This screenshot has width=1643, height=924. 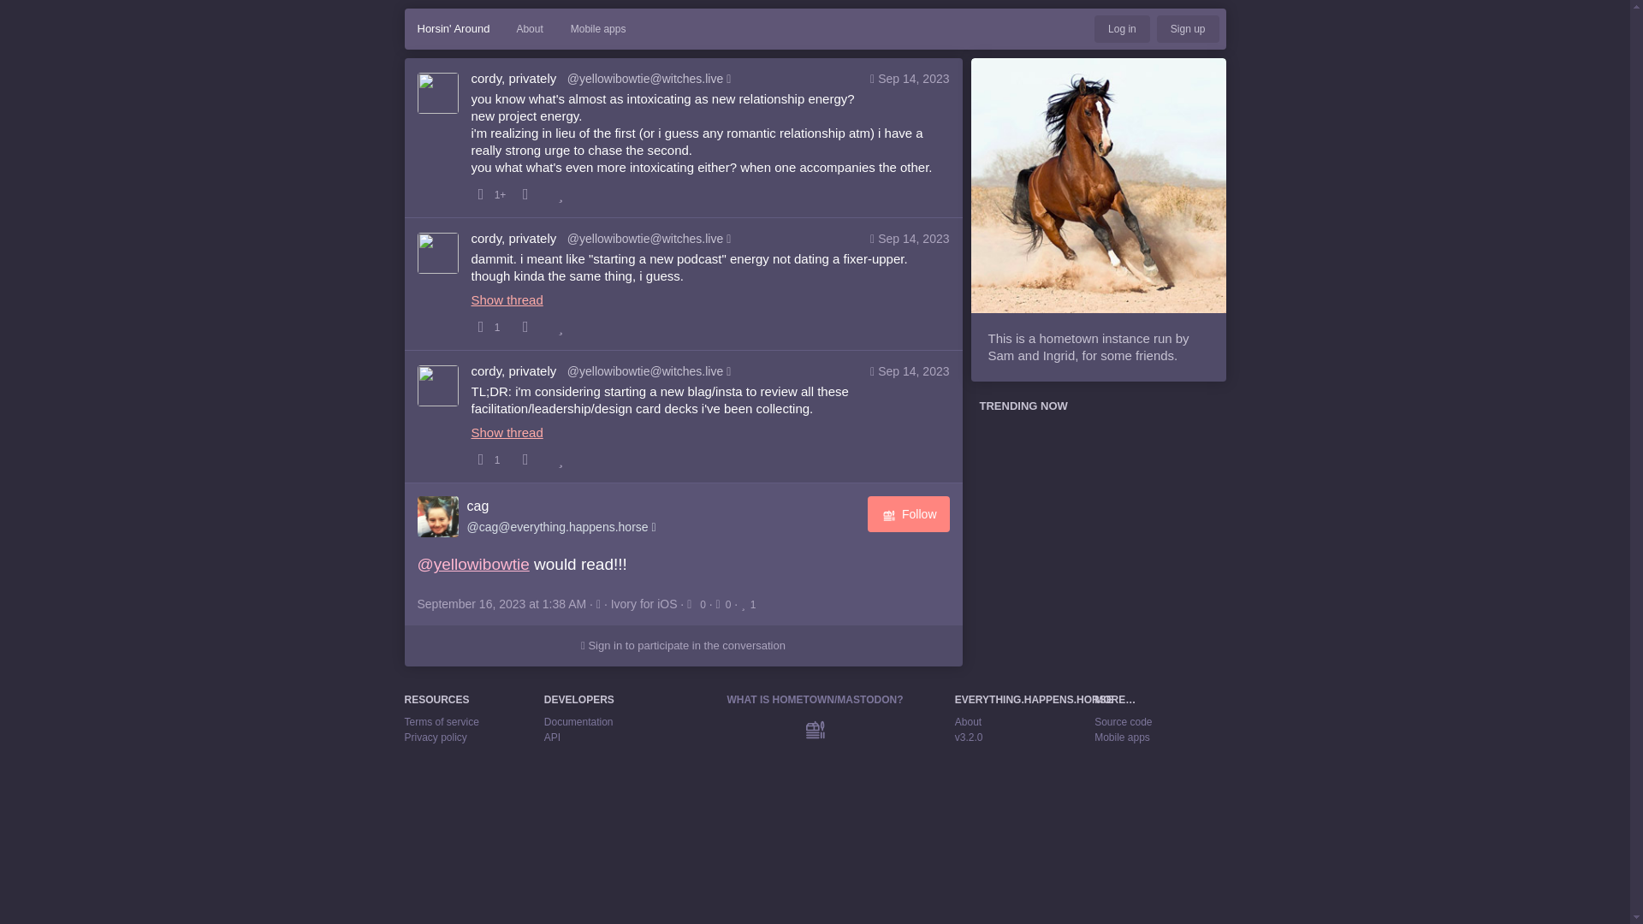 What do you see at coordinates (1122, 737) in the screenshot?
I see `Mobile apps` at bounding box center [1122, 737].